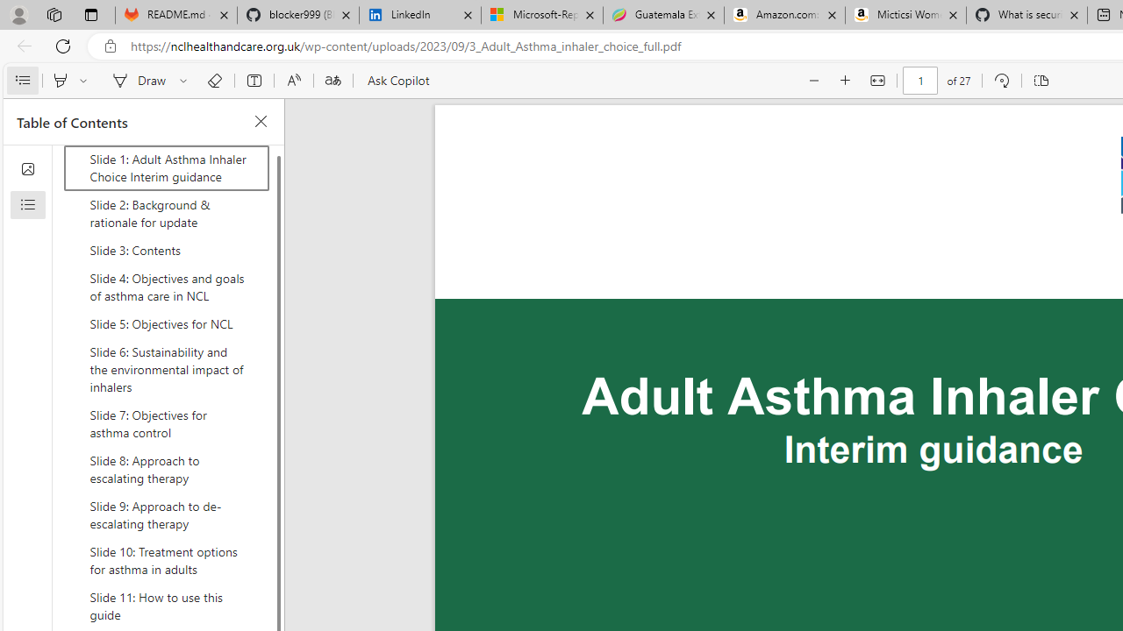 Image resolution: width=1123 pixels, height=631 pixels. Describe the element at coordinates (293, 81) in the screenshot. I see `Read aloud` at that location.